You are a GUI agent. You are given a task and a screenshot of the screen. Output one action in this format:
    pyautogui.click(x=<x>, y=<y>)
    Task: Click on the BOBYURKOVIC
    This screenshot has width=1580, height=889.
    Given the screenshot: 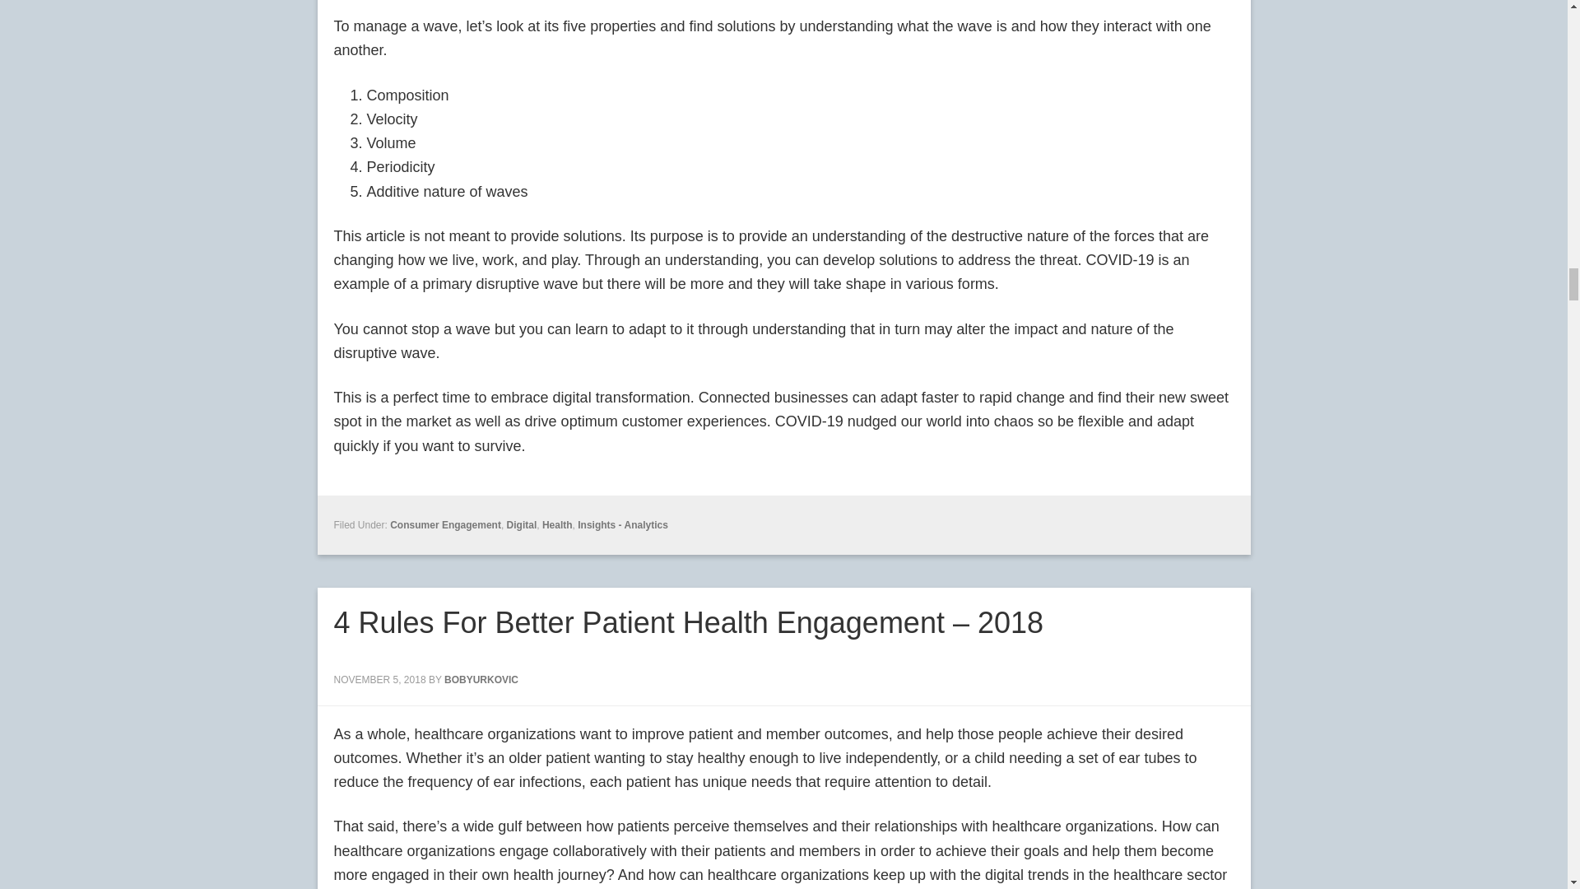 What is the action you would take?
    pyautogui.click(x=481, y=679)
    